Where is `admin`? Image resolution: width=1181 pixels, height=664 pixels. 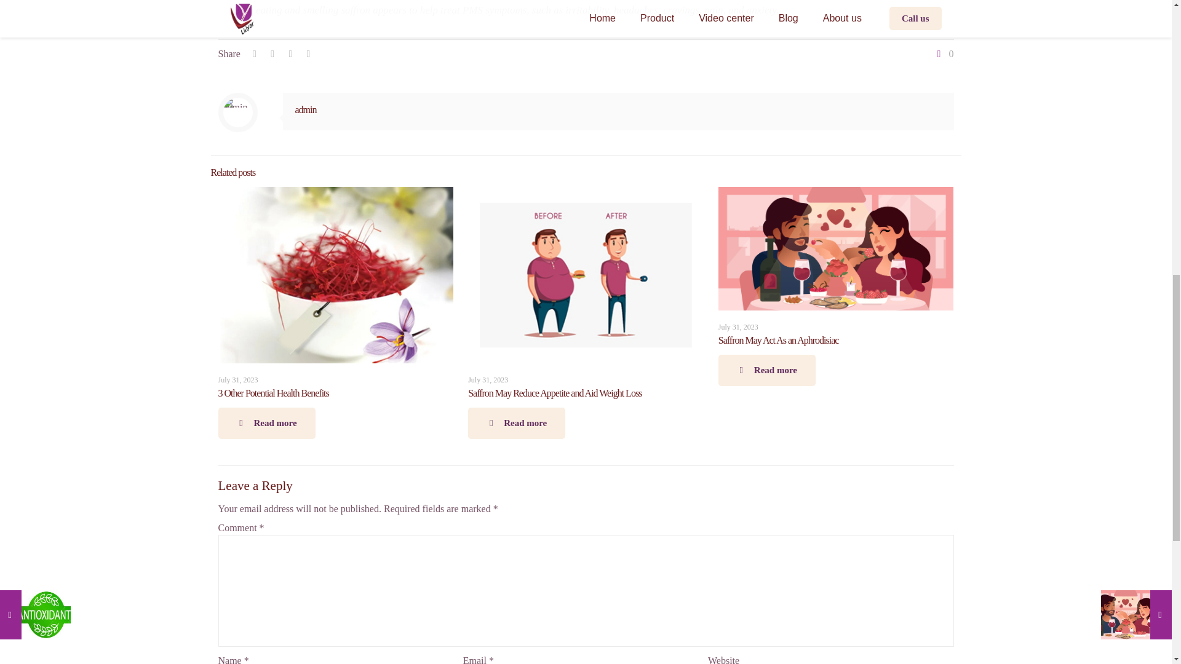 admin is located at coordinates (306, 109).